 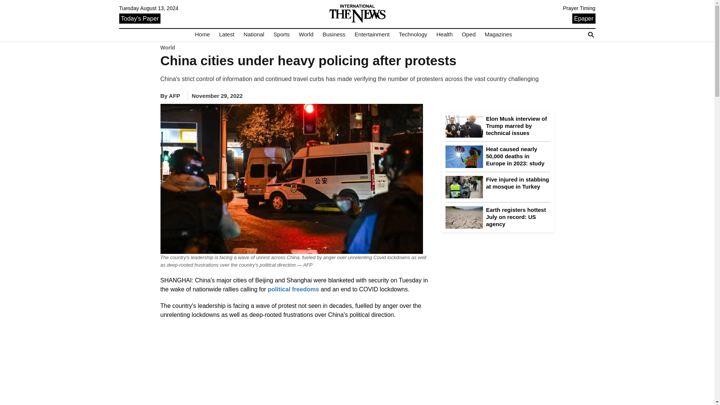 What do you see at coordinates (140, 18) in the screenshot?
I see `Today's Paper` at bounding box center [140, 18].